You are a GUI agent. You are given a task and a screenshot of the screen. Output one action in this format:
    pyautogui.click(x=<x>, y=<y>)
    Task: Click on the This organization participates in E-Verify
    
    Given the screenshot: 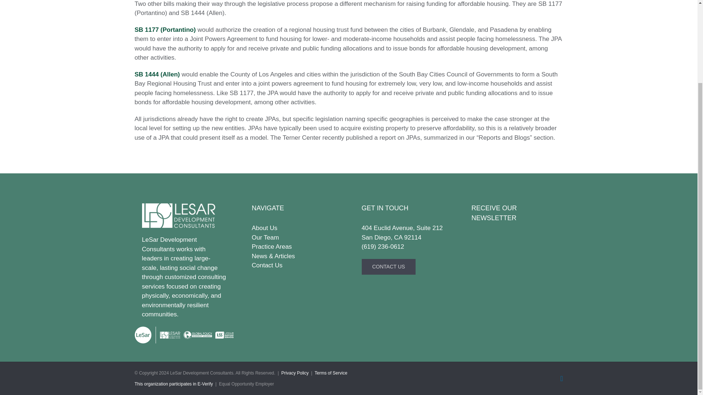 What is the action you would take?
    pyautogui.click(x=174, y=384)
    